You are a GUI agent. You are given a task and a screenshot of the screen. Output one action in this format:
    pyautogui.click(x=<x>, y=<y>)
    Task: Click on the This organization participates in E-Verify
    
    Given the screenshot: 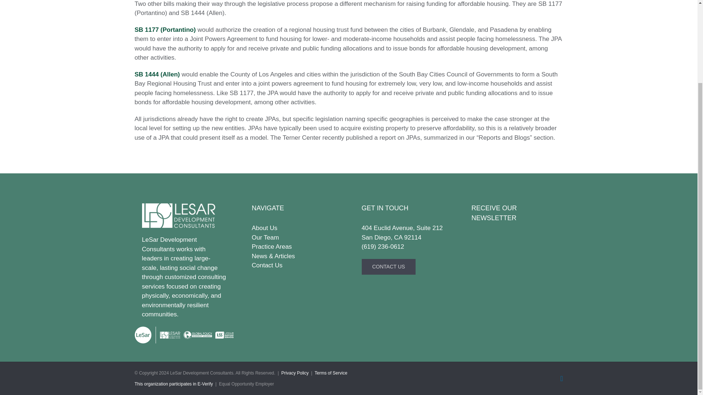 What is the action you would take?
    pyautogui.click(x=174, y=384)
    